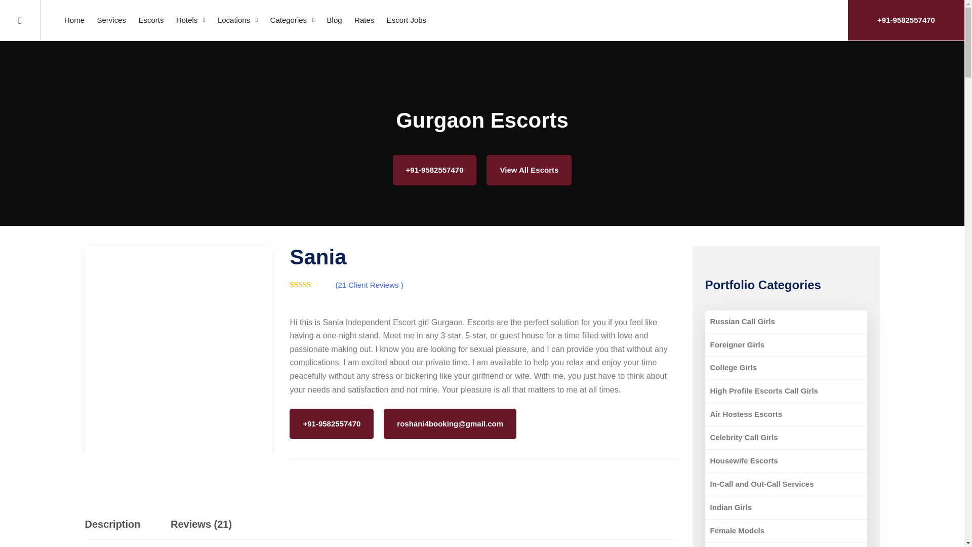 This screenshot has width=972, height=547. What do you see at coordinates (237, 20) in the screenshot?
I see `Locations` at bounding box center [237, 20].